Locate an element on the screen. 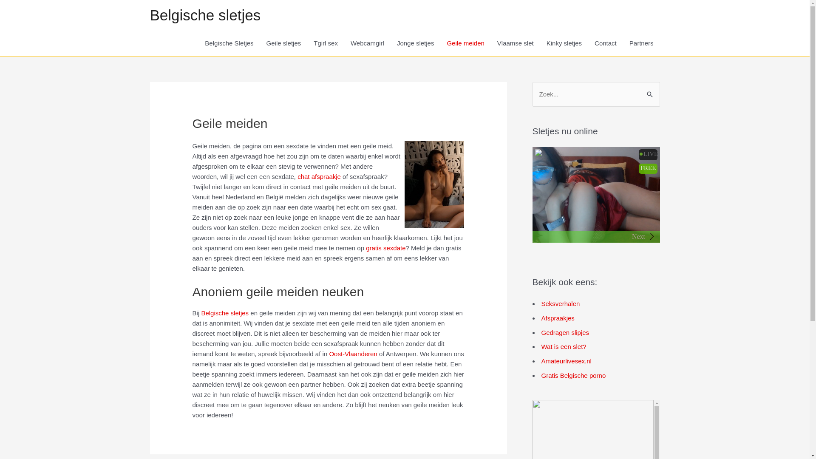  Geile sletjes is located at coordinates (284, 43).